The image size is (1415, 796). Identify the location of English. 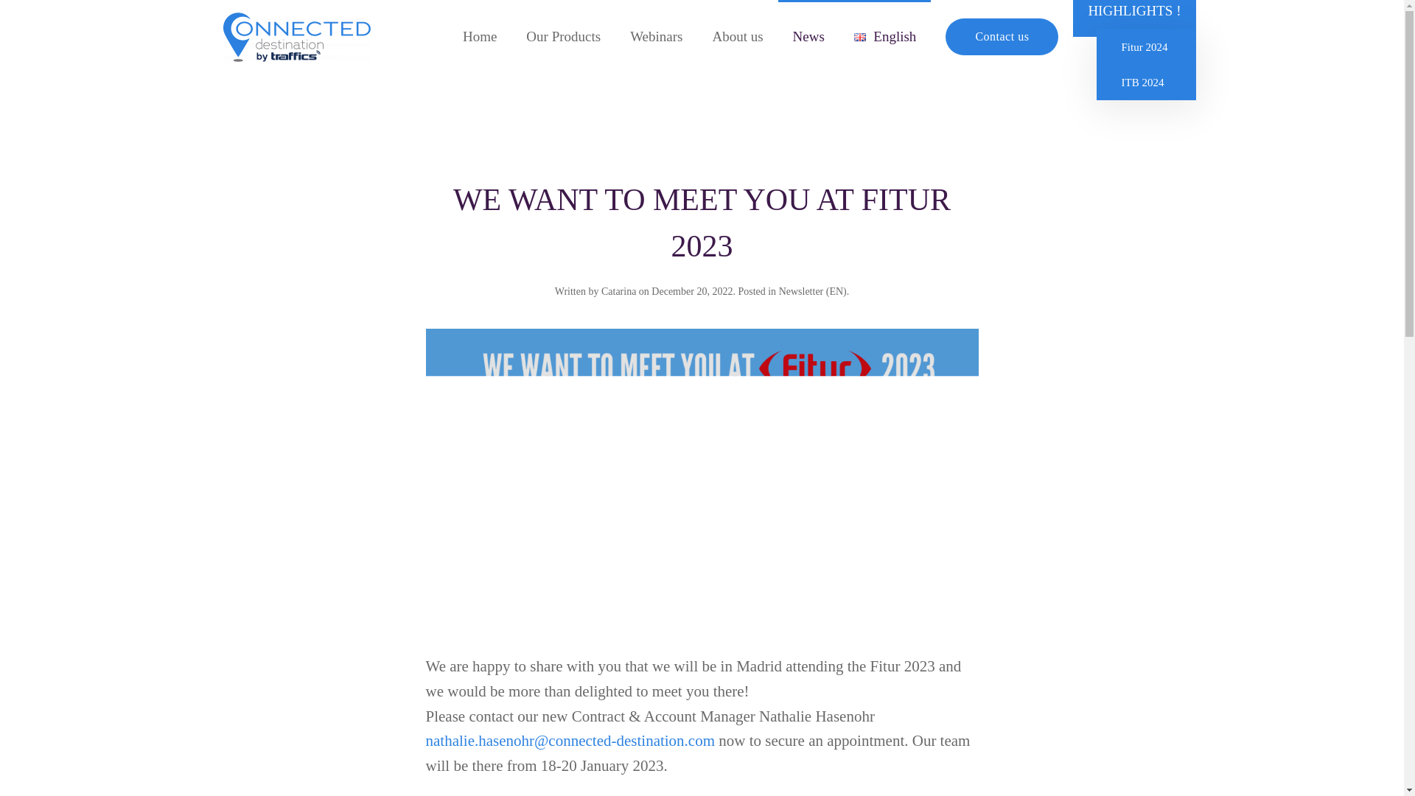
(884, 37).